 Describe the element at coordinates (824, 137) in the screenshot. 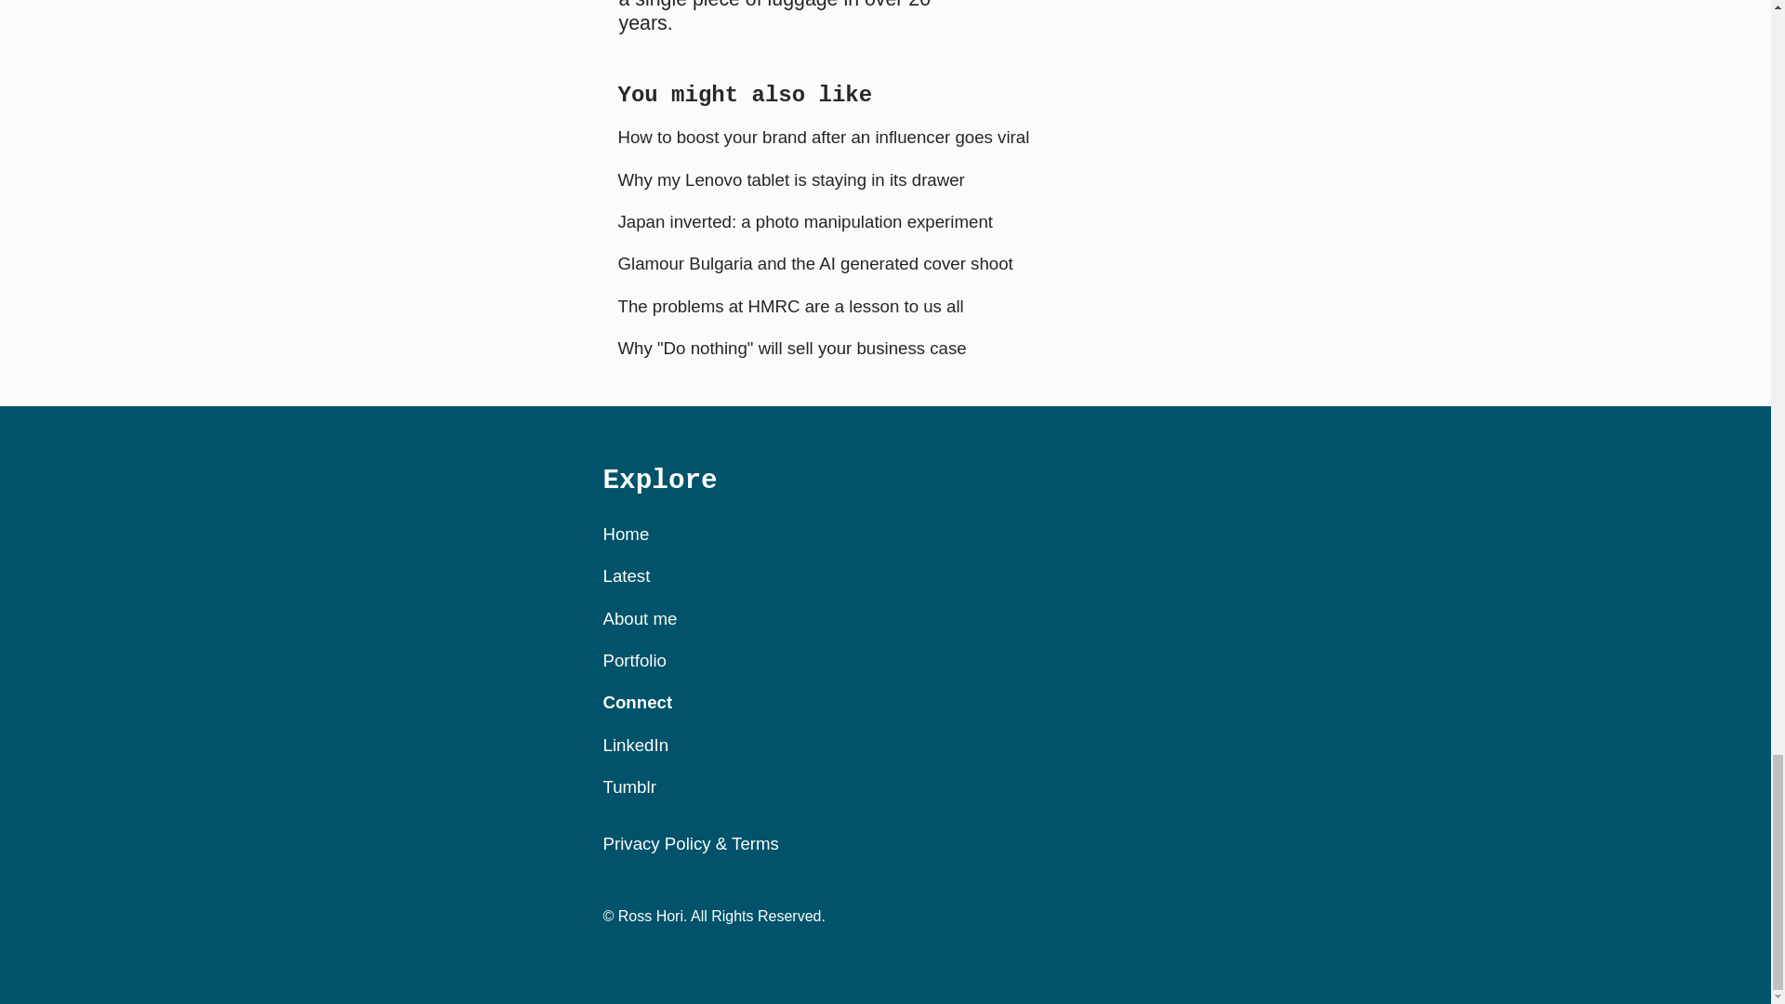

I see `How to boost your brand after an influencer goes viral` at that location.